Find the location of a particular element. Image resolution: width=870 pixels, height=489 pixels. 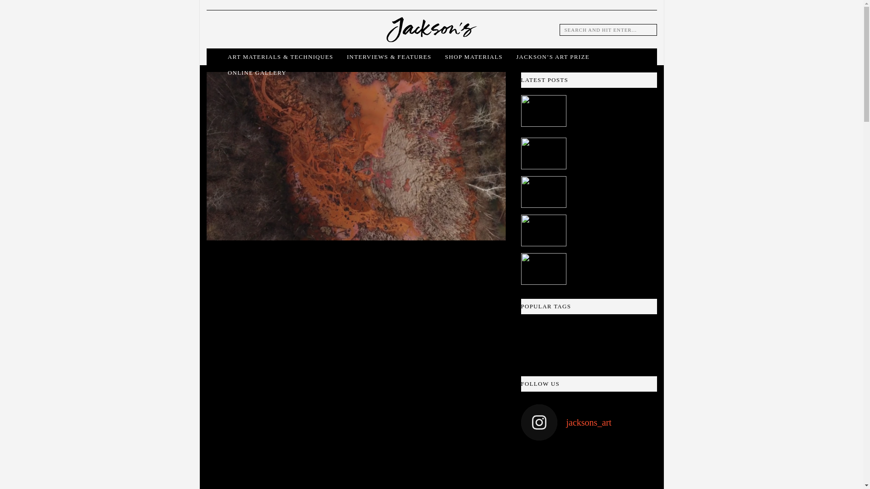

the Toxic Art Kickstarter Campaign is located at coordinates (397, 397).